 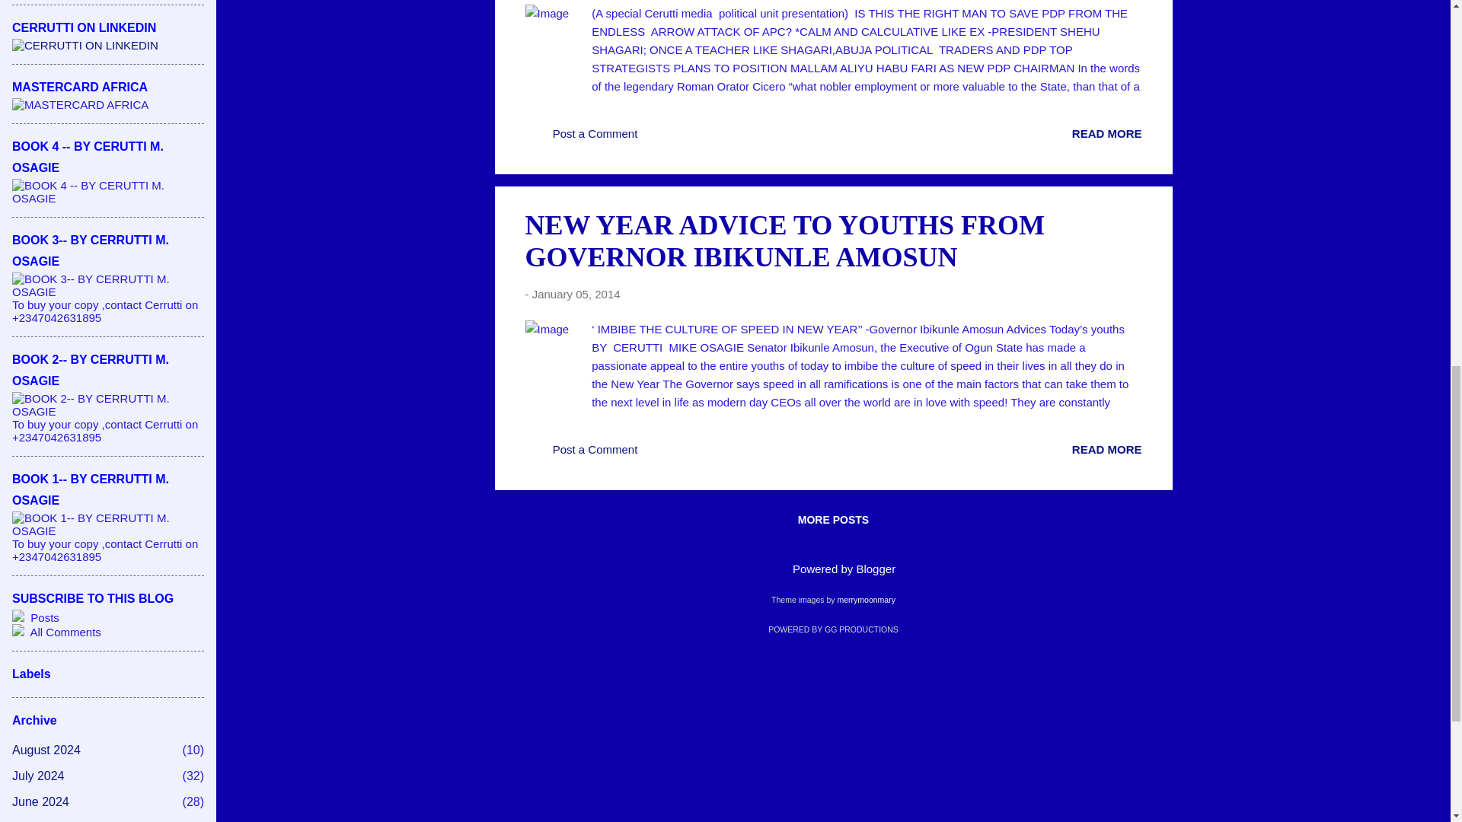 I want to click on Post a Comment, so click(x=581, y=139).